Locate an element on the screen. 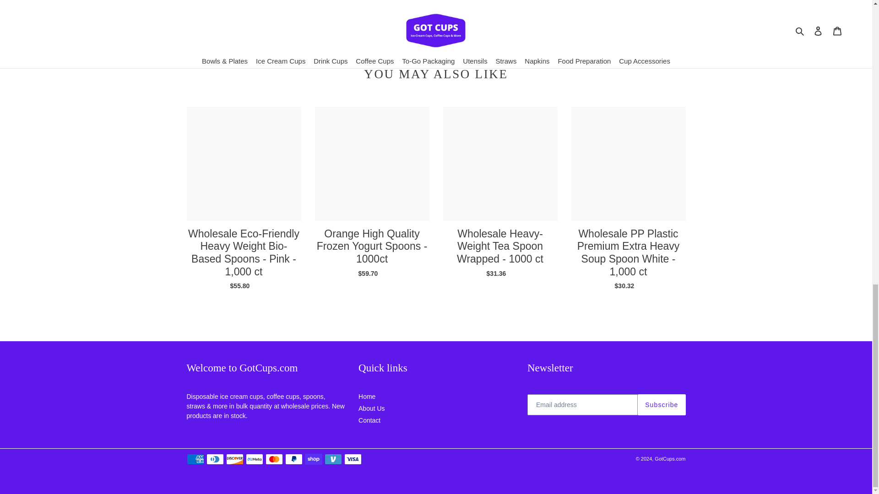  American Express is located at coordinates (195, 459).